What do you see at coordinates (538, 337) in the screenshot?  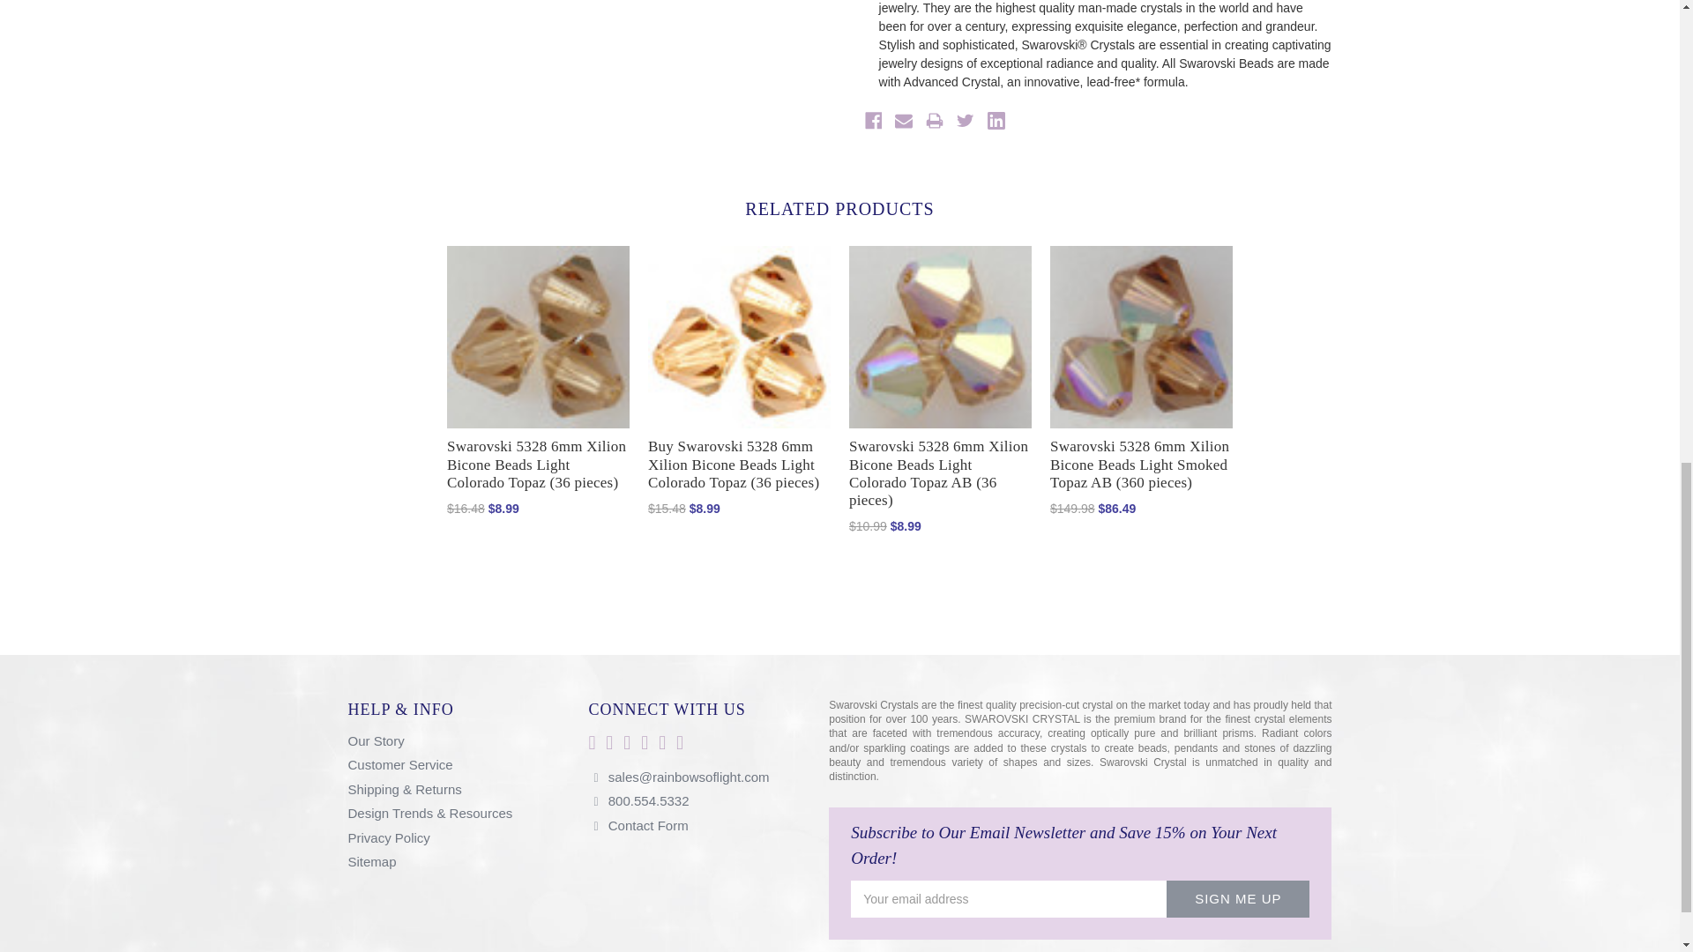 I see `Swarovski 5328 6mm Xilion Bicone Beads Light Colorado Topaz` at bounding box center [538, 337].